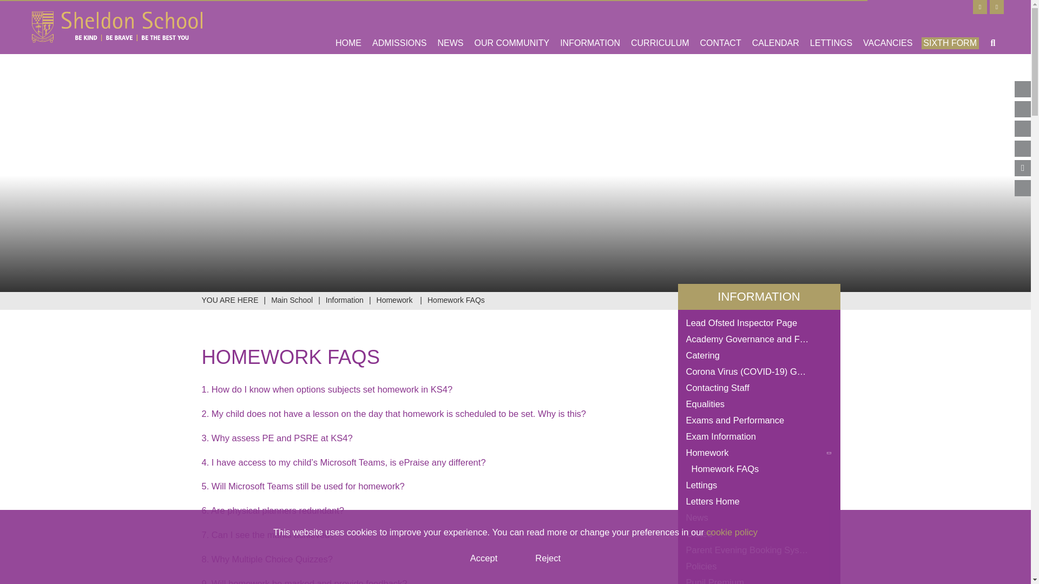 The height and width of the screenshot is (584, 1039). Describe the element at coordinates (399, 27) in the screenshot. I see `Admissions` at that location.